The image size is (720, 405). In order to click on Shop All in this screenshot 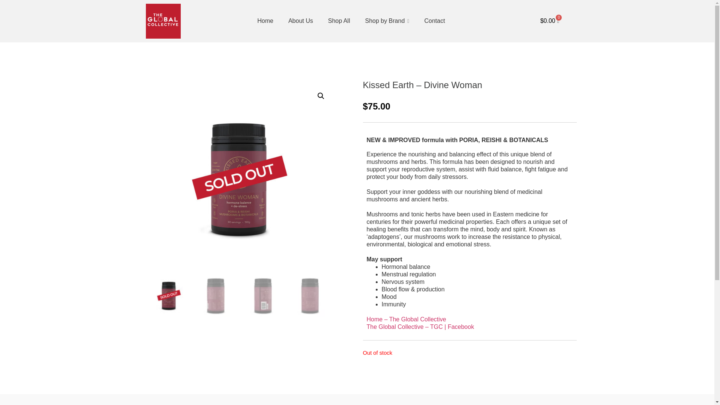, I will do `click(339, 21)`.